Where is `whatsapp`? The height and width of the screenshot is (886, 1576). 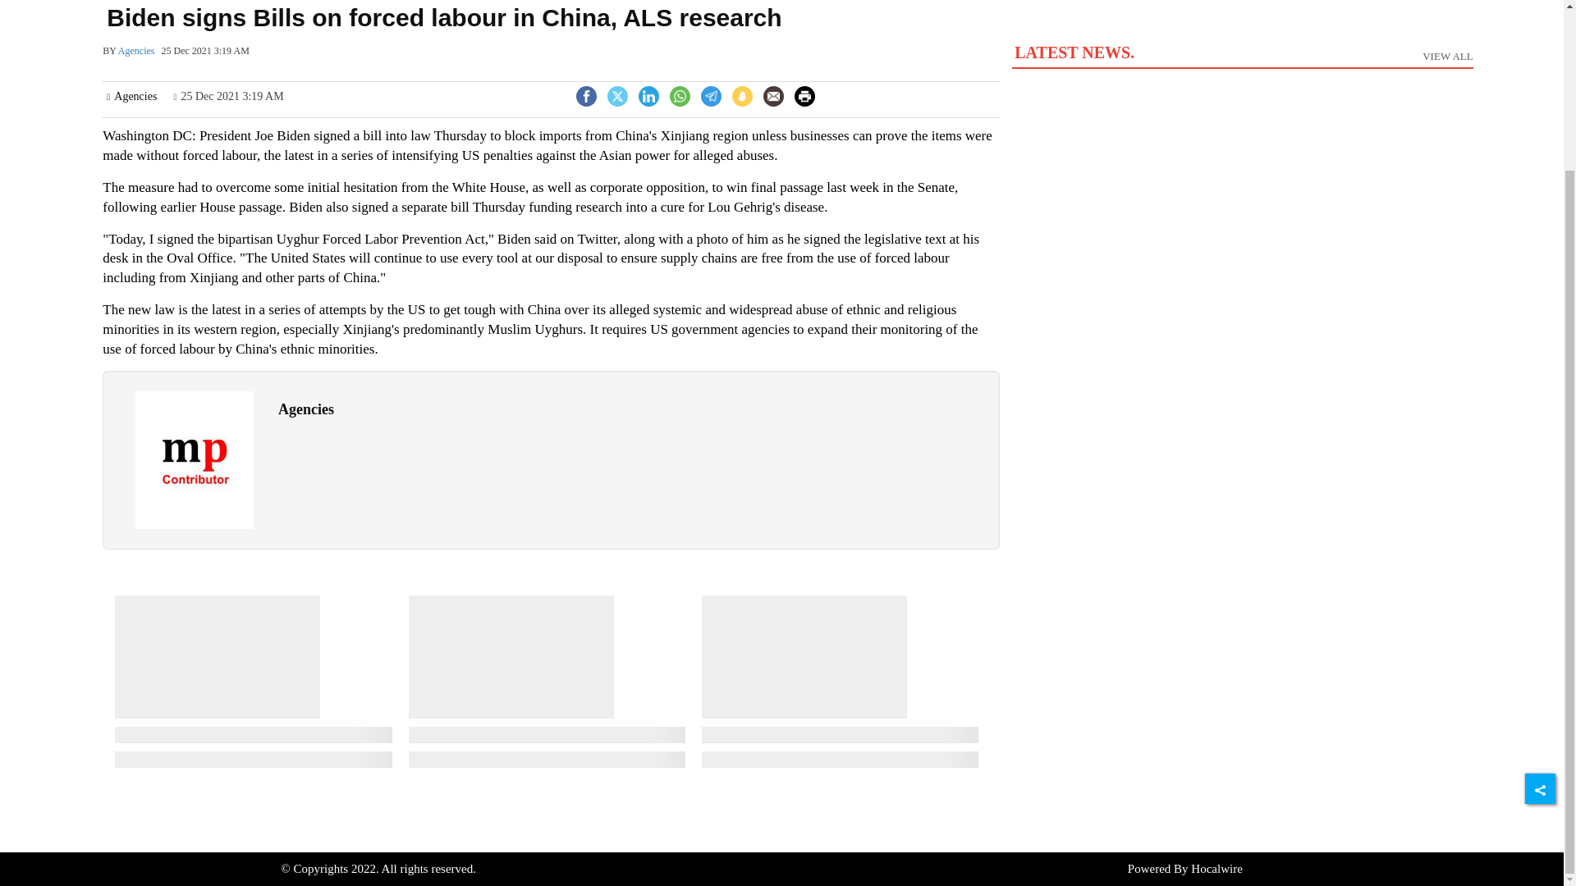
whatsapp is located at coordinates (680, 97).